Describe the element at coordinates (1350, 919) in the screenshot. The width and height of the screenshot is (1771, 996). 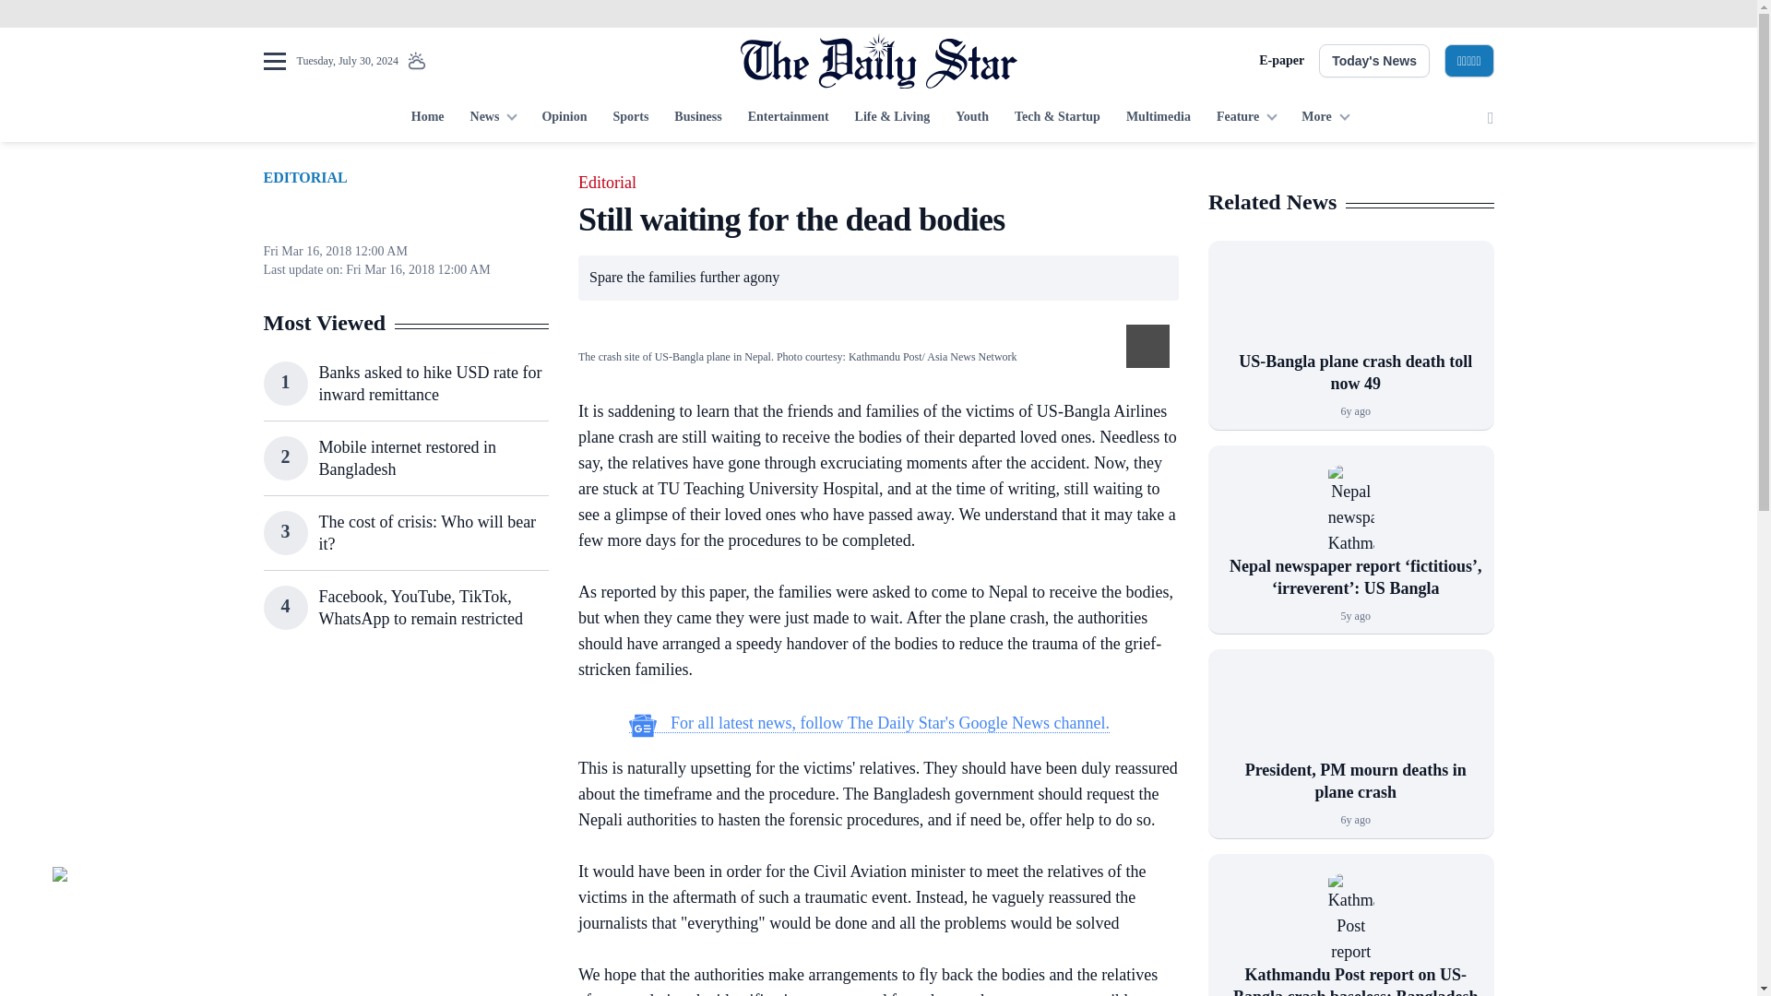
I see `Kathmandu Post report on US-Bangla plane crash` at that location.